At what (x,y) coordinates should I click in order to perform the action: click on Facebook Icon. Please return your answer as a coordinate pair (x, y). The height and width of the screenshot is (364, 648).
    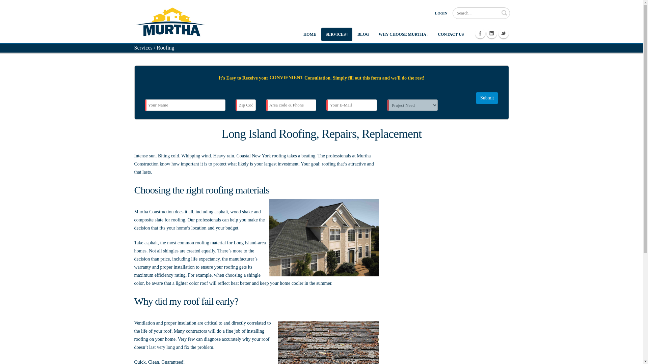
    Looking at the image, I should click on (480, 33).